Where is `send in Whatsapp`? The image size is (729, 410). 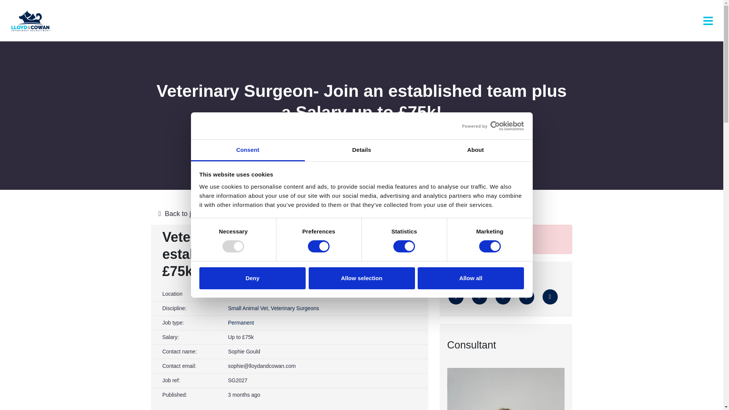 send in Whatsapp is located at coordinates (550, 297).